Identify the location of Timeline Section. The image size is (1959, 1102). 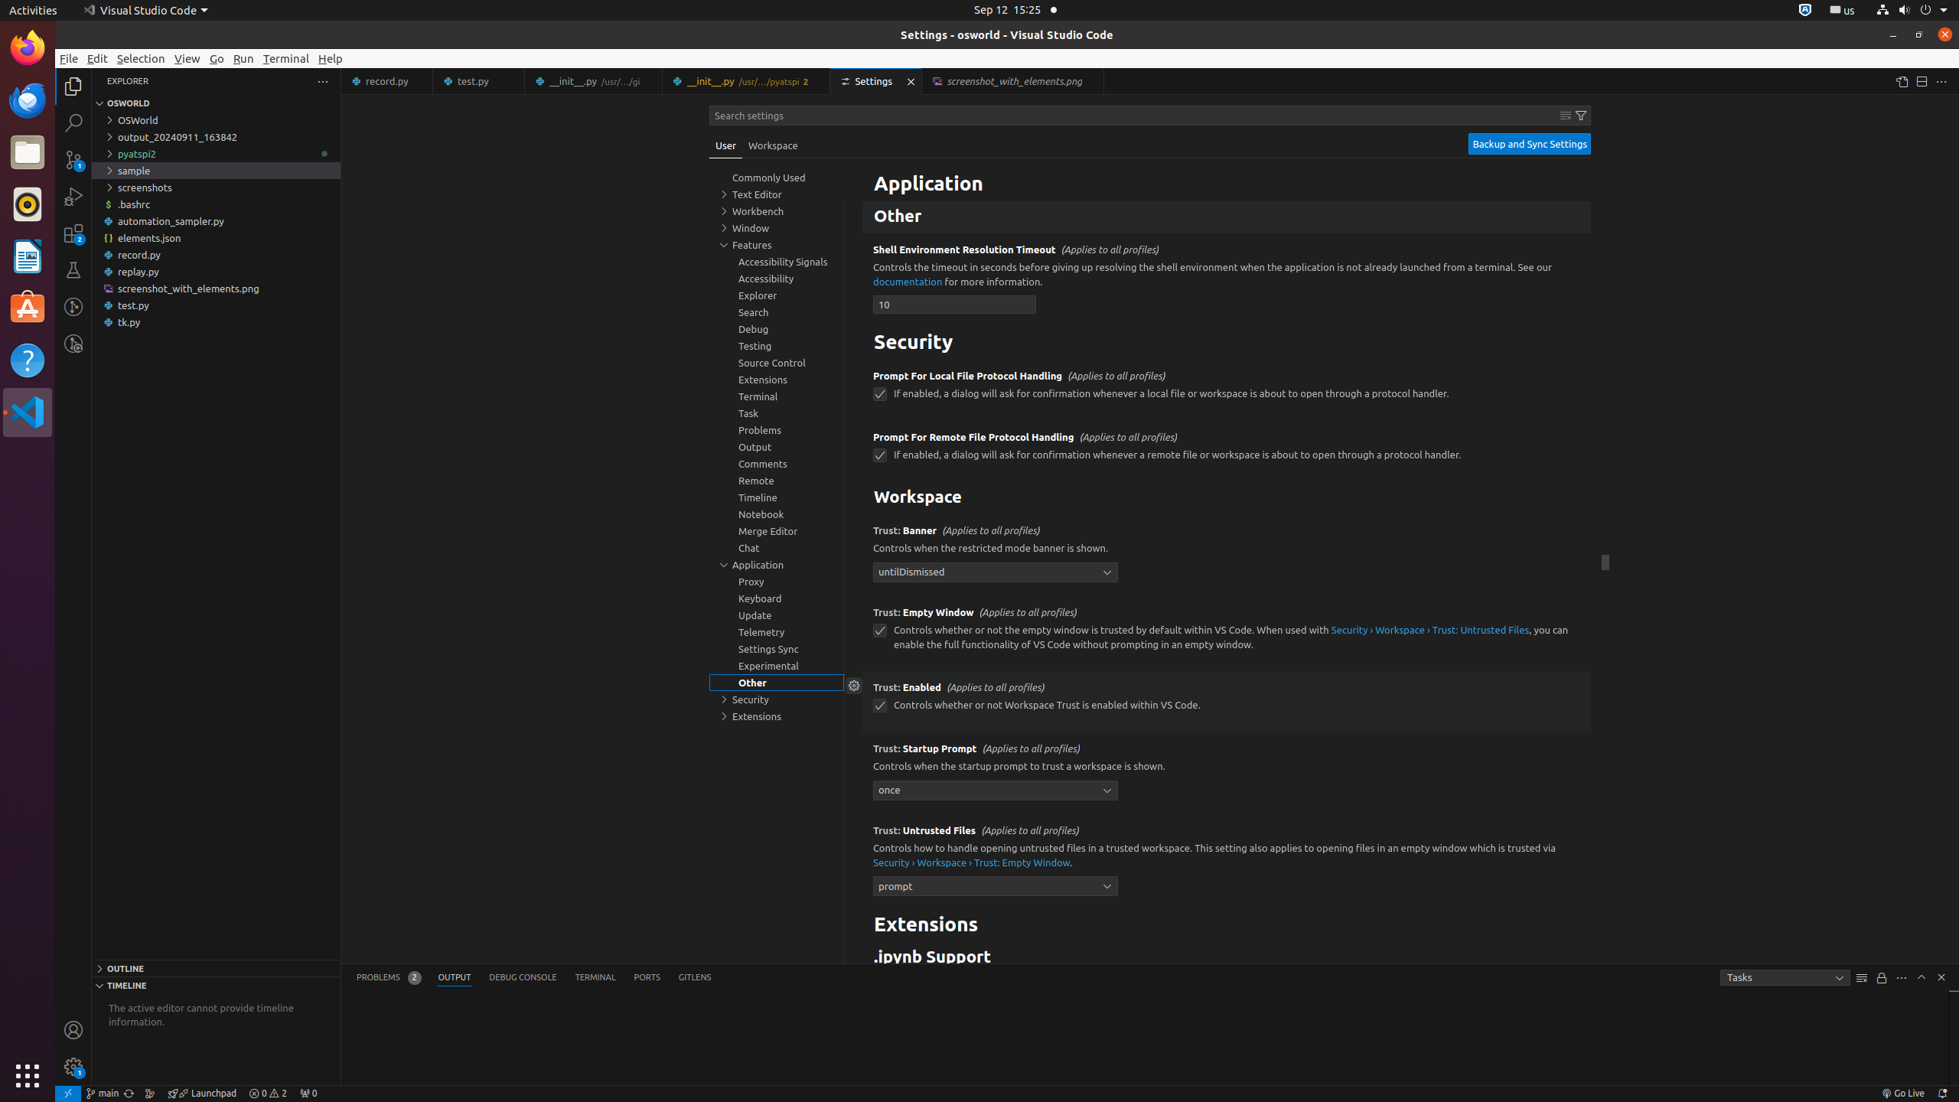
(216, 985).